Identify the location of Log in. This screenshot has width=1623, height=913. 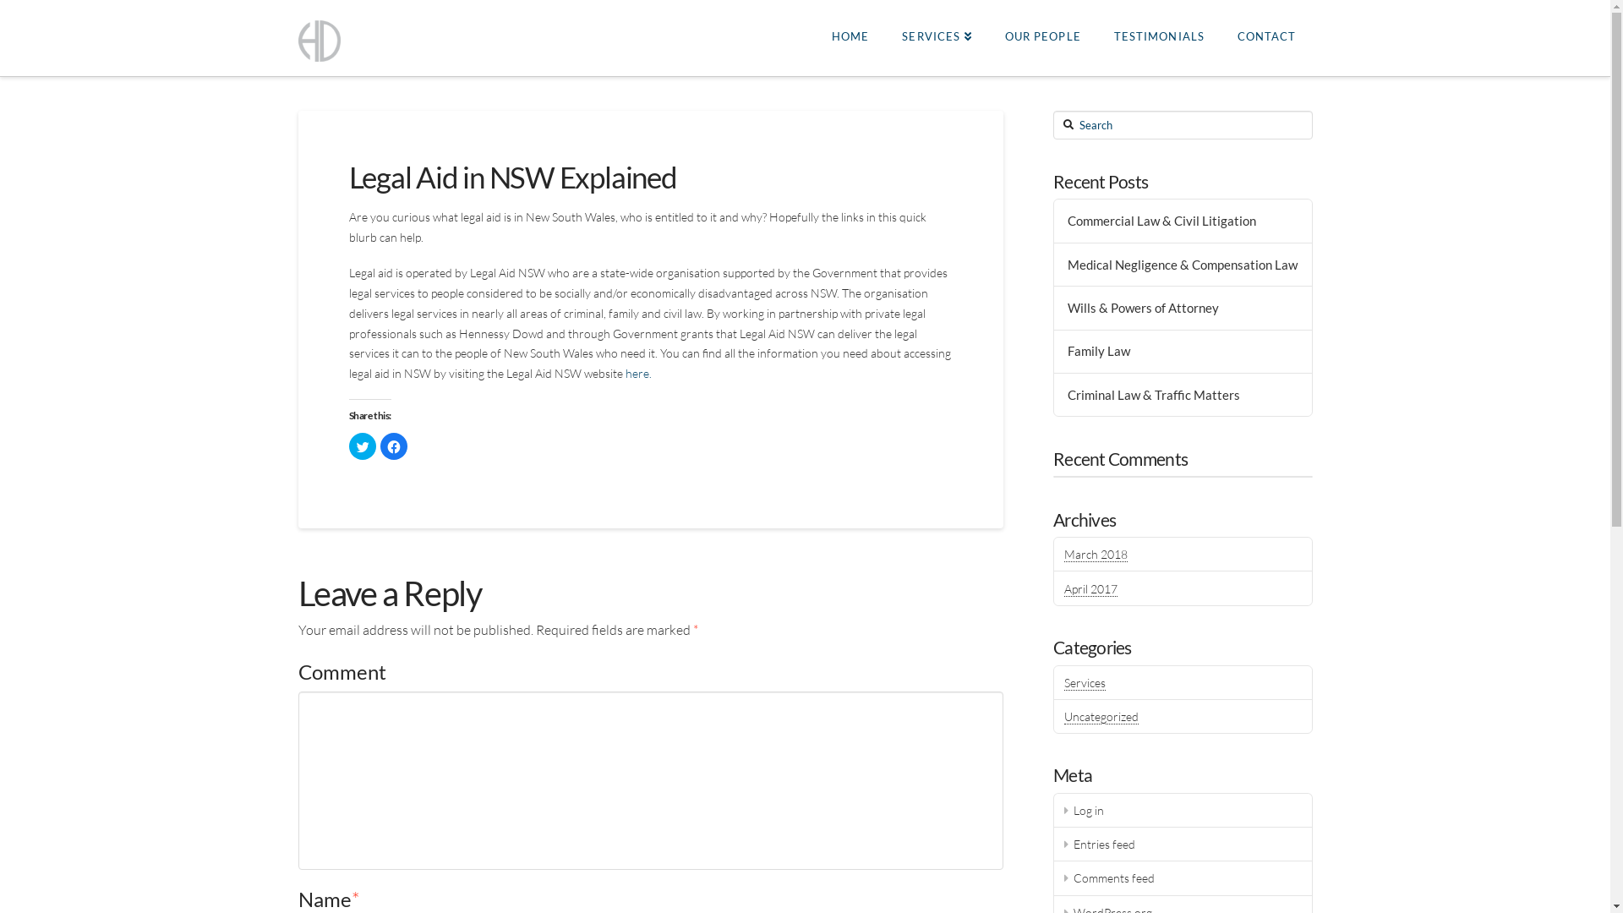
(1183, 811).